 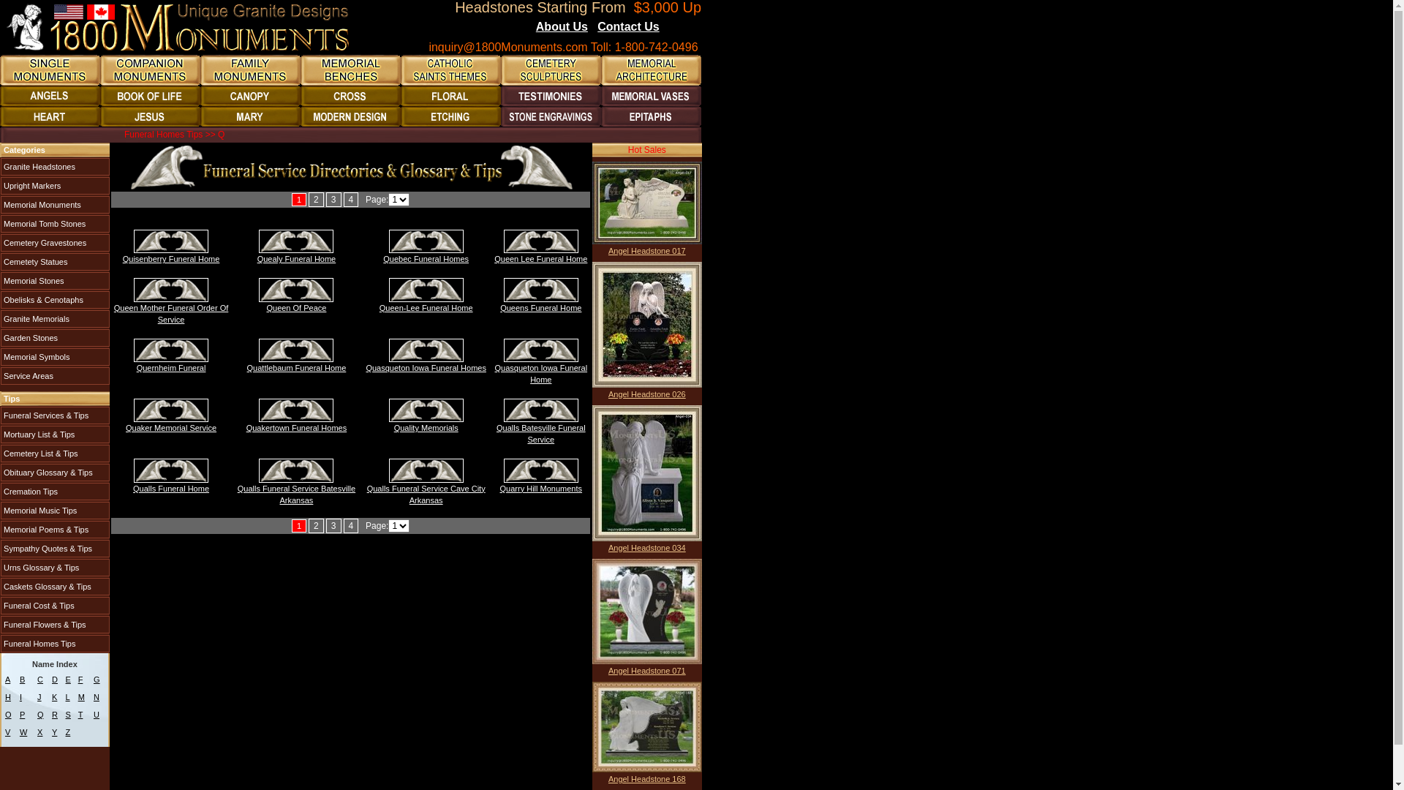 I want to click on Z, so click(x=69, y=732).